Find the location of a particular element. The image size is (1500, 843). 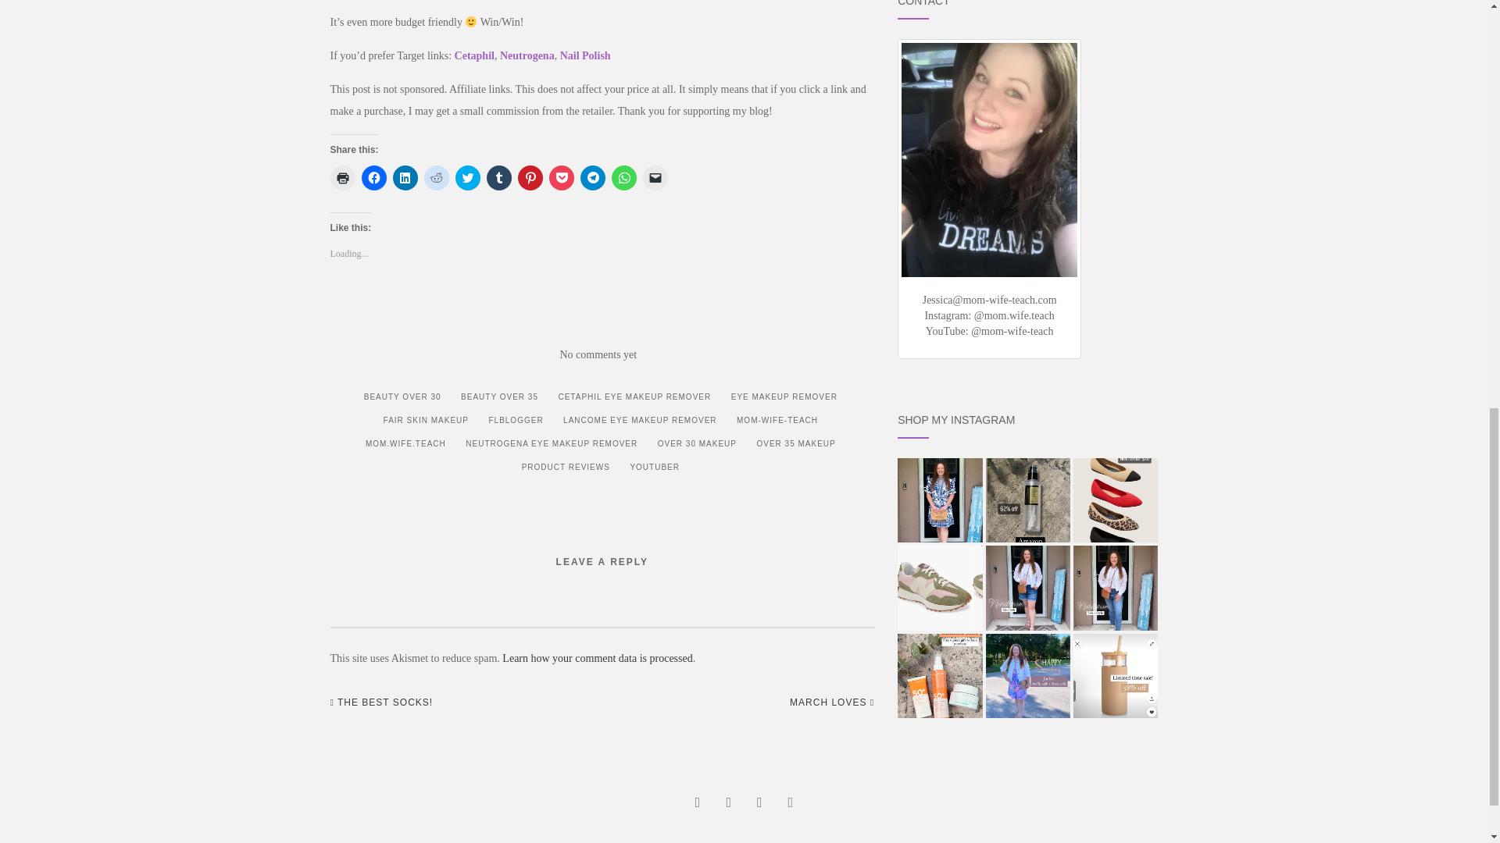

Click to share on Tumblr is located at coordinates (498, 178).